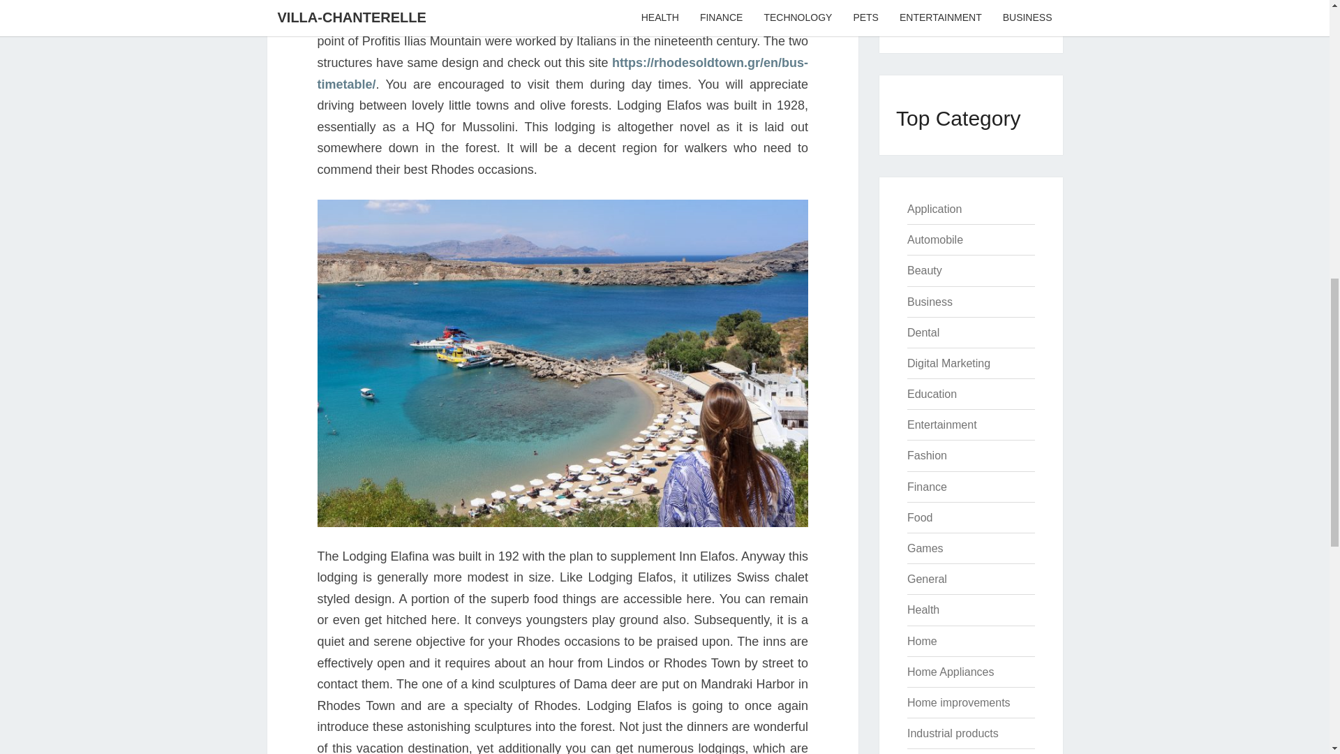  Describe the element at coordinates (930, 302) in the screenshot. I see `Business` at that location.